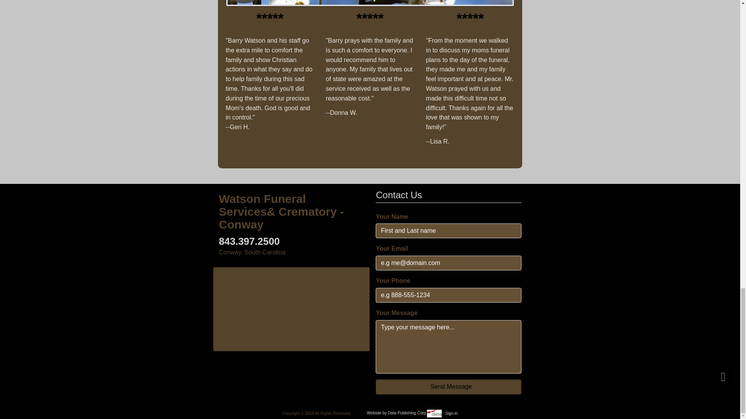  I want to click on 843.397.2500, so click(249, 241).